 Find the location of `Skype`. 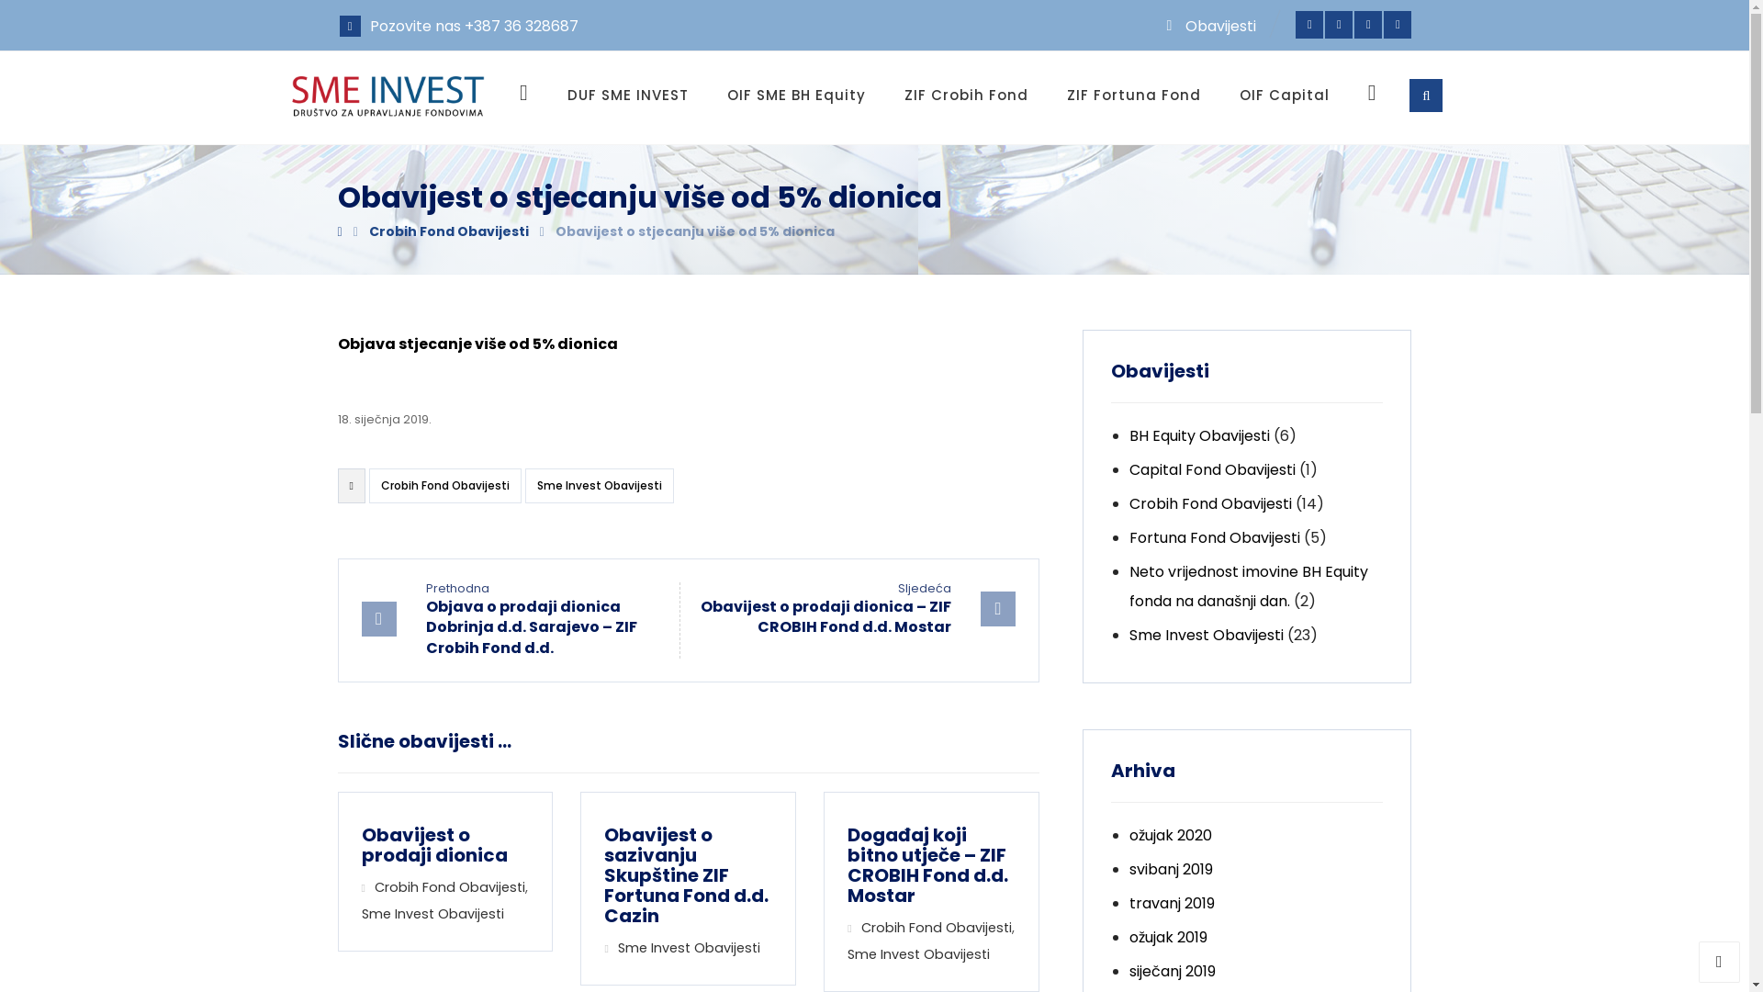

Skype is located at coordinates (1398, 25).